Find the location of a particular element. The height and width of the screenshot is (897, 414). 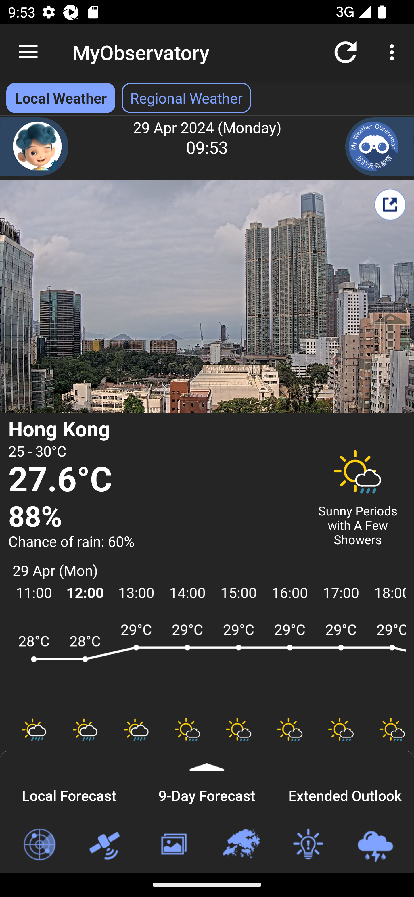

Refresh is located at coordinates (346, 52).